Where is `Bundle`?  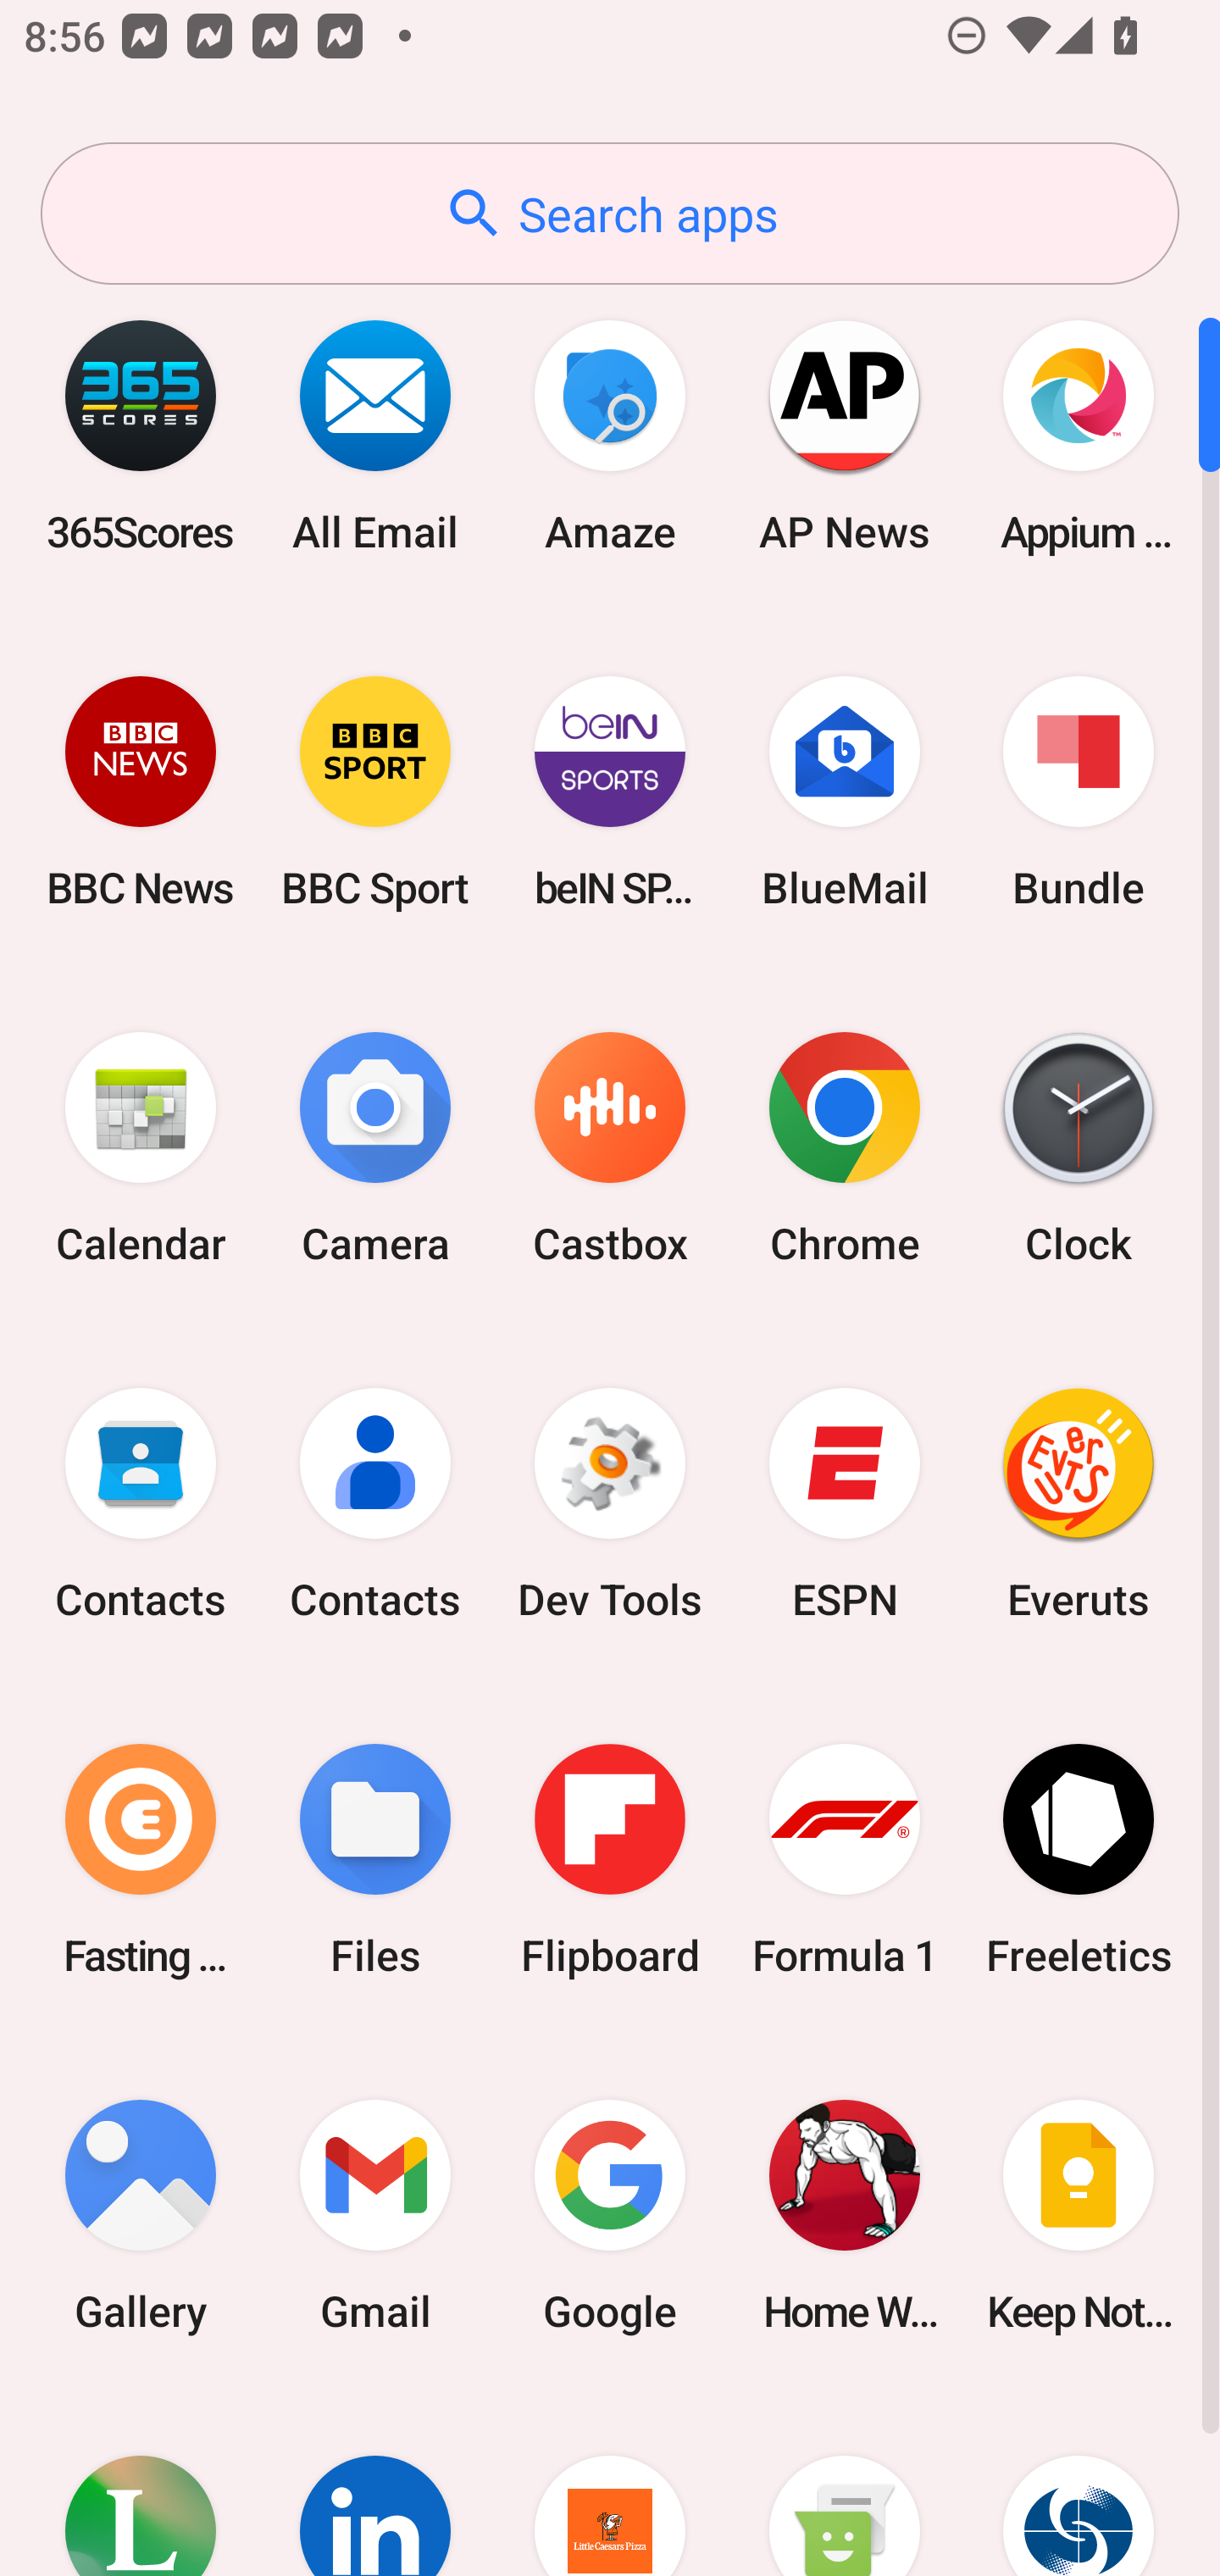
Bundle is located at coordinates (1079, 791).